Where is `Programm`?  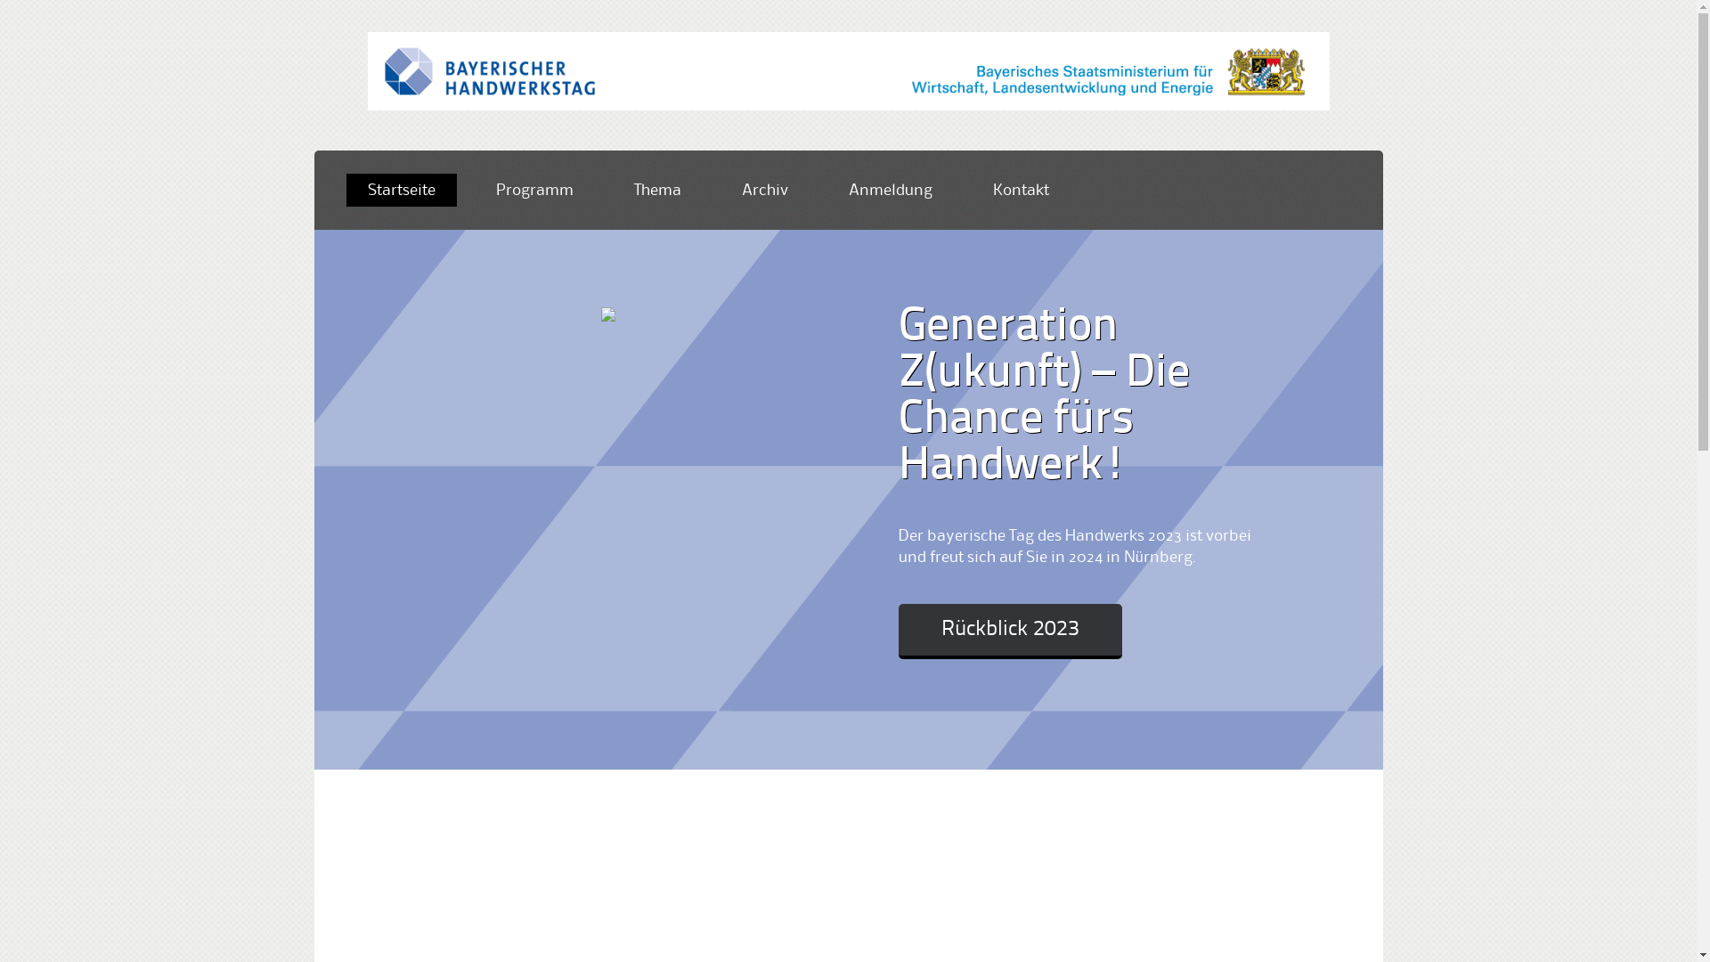 Programm is located at coordinates (534, 191).